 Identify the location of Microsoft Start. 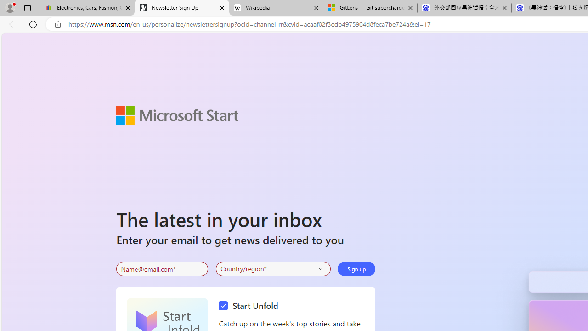
(177, 115).